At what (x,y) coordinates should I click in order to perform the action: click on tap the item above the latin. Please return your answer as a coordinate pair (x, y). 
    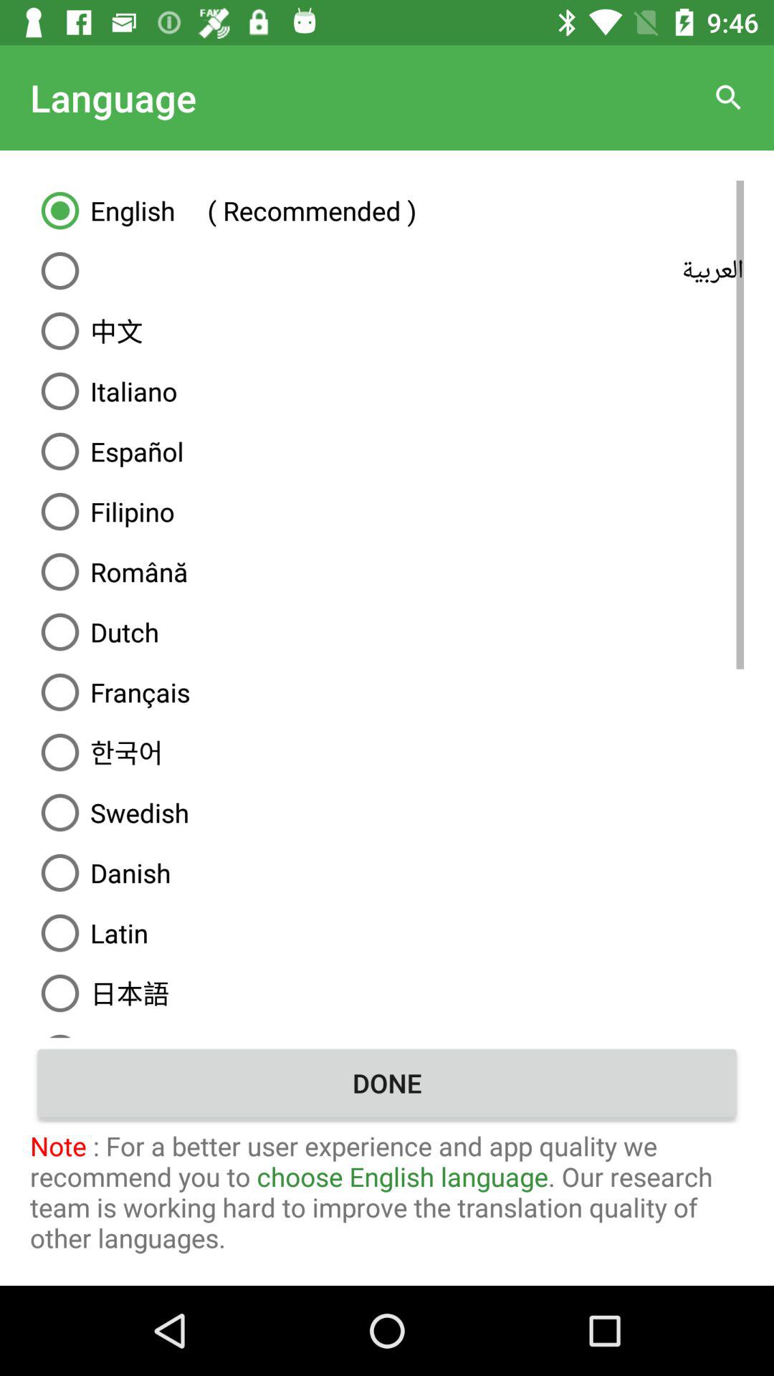
    Looking at the image, I should click on (387, 873).